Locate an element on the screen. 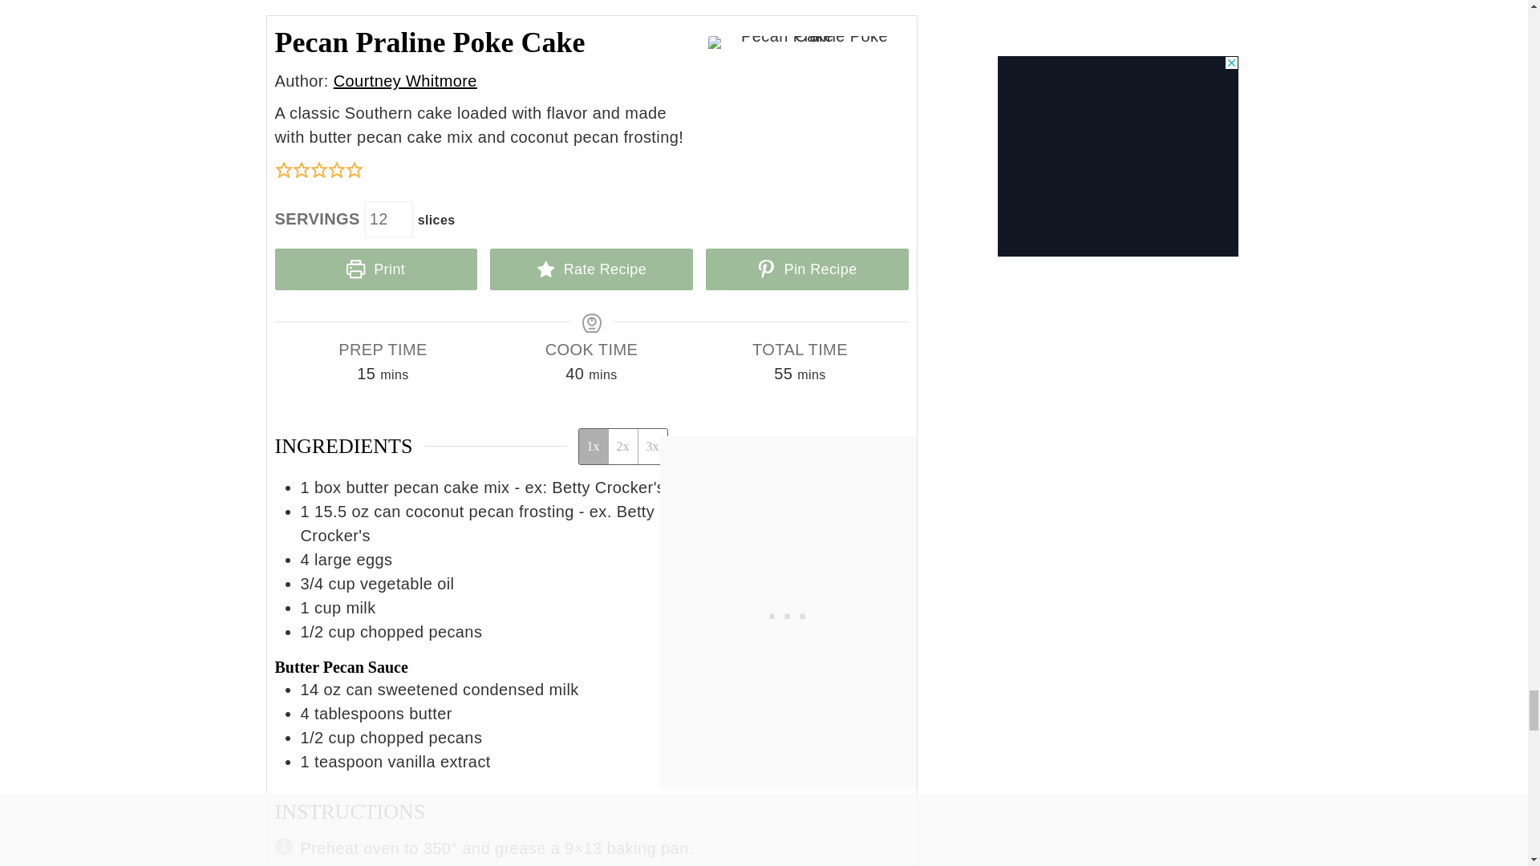 This screenshot has height=866, width=1540. 12 is located at coordinates (388, 218).